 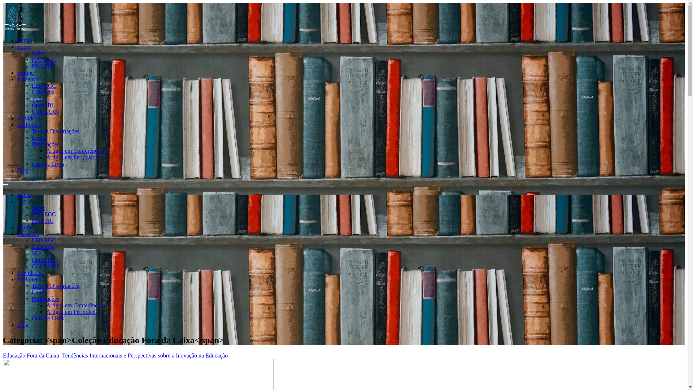 What do you see at coordinates (44, 60) in the screenshot?
I see `PPG-EGC` at bounding box center [44, 60].